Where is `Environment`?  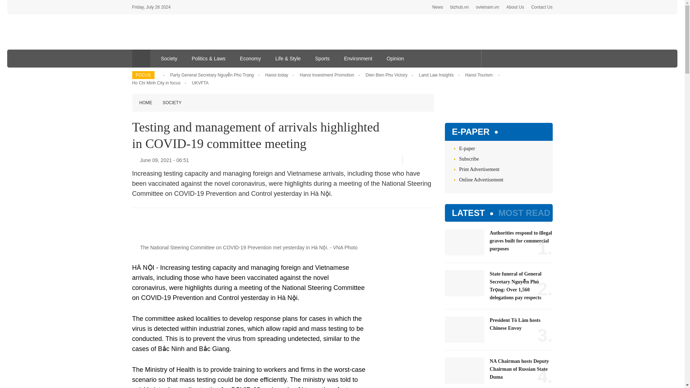 Environment is located at coordinates (358, 58).